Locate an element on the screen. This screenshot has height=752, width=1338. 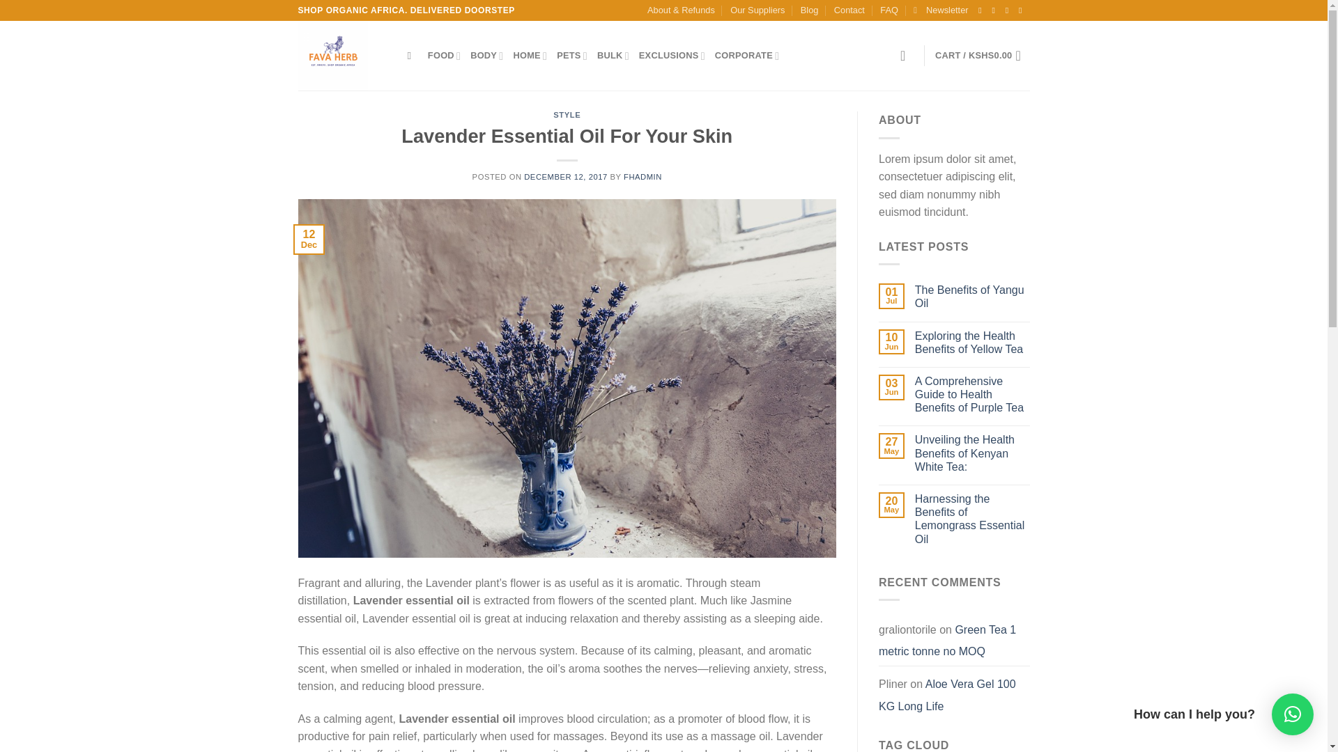
Cart is located at coordinates (983, 56).